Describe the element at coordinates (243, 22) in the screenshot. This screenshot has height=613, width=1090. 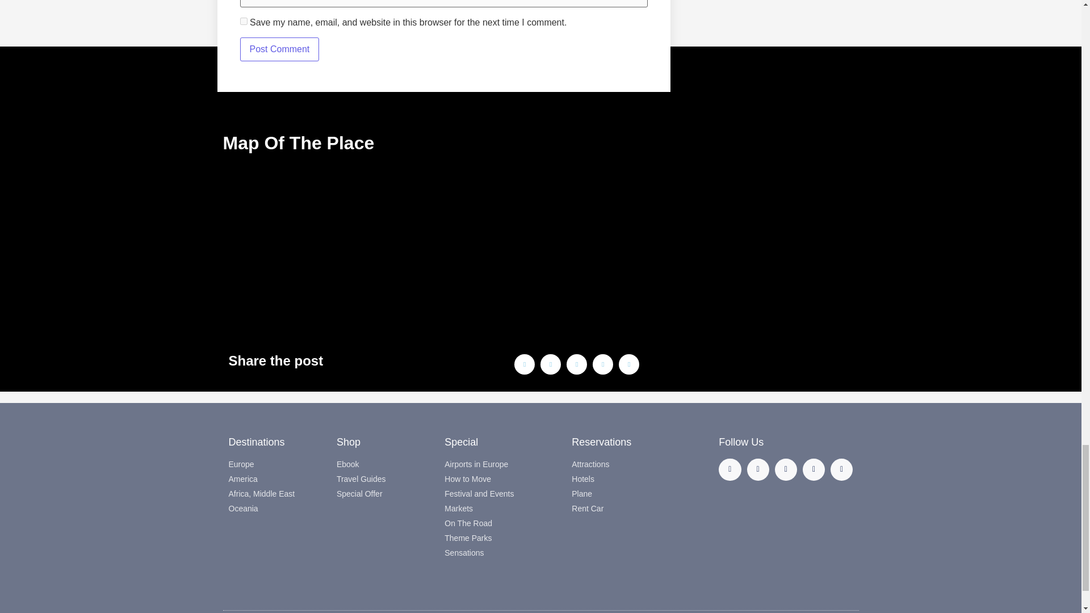
I see `yes` at that location.